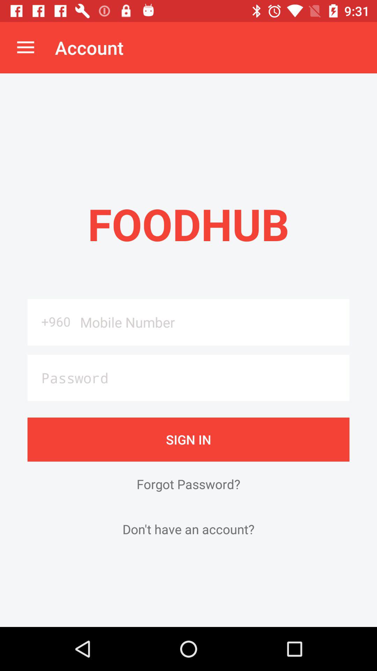  What do you see at coordinates (188, 529) in the screenshot?
I see `launch the don t have` at bounding box center [188, 529].